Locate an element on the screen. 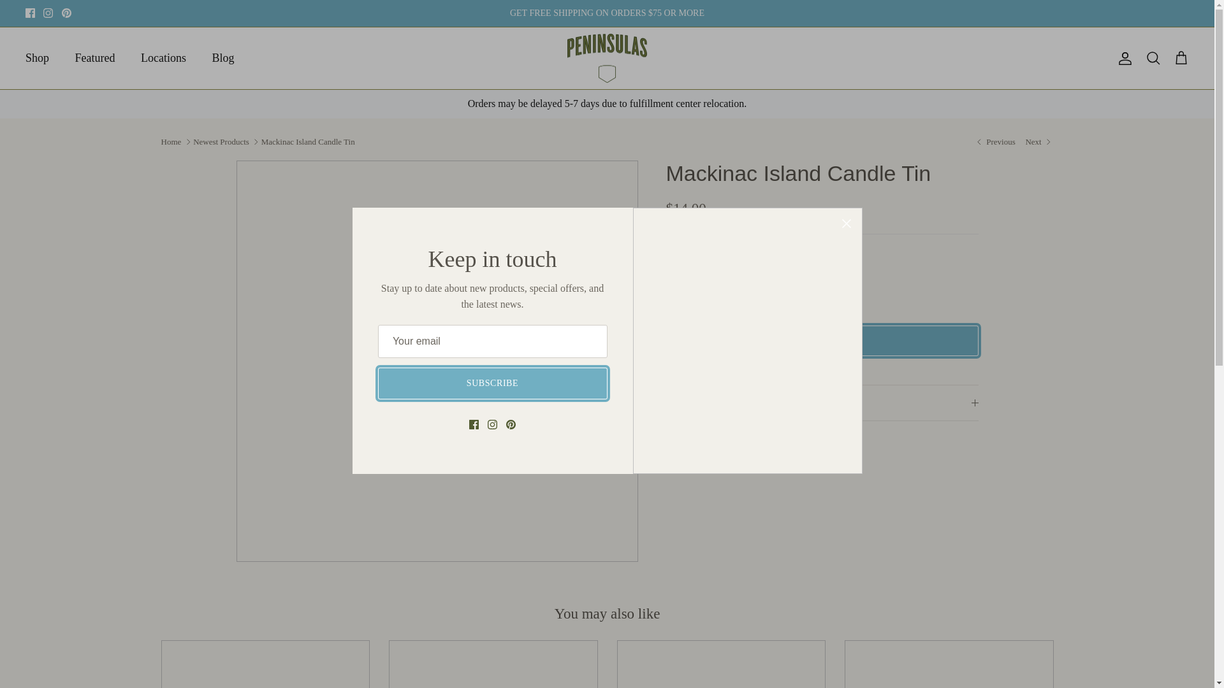 The width and height of the screenshot is (1224, 688). Facebook is located at coordinates (698, 462).